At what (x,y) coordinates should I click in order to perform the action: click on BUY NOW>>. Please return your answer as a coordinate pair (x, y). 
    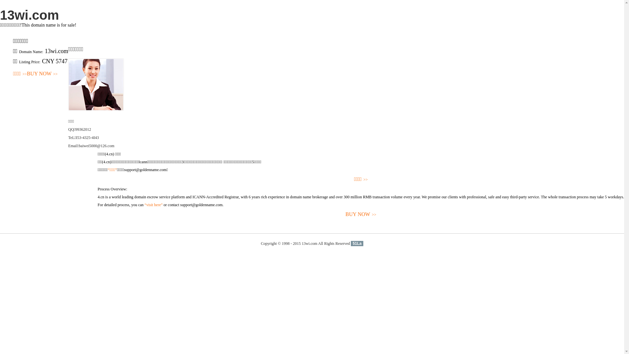
    Looking at the image, I should click on (42, 74).